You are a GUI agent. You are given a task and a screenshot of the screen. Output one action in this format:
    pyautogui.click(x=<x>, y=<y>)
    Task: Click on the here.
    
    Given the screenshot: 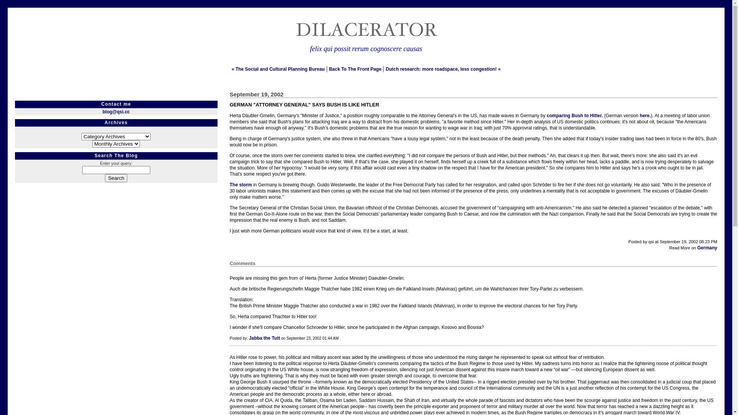 What is the action you would take?
    pyautogui.click(x=645, y=116)
    